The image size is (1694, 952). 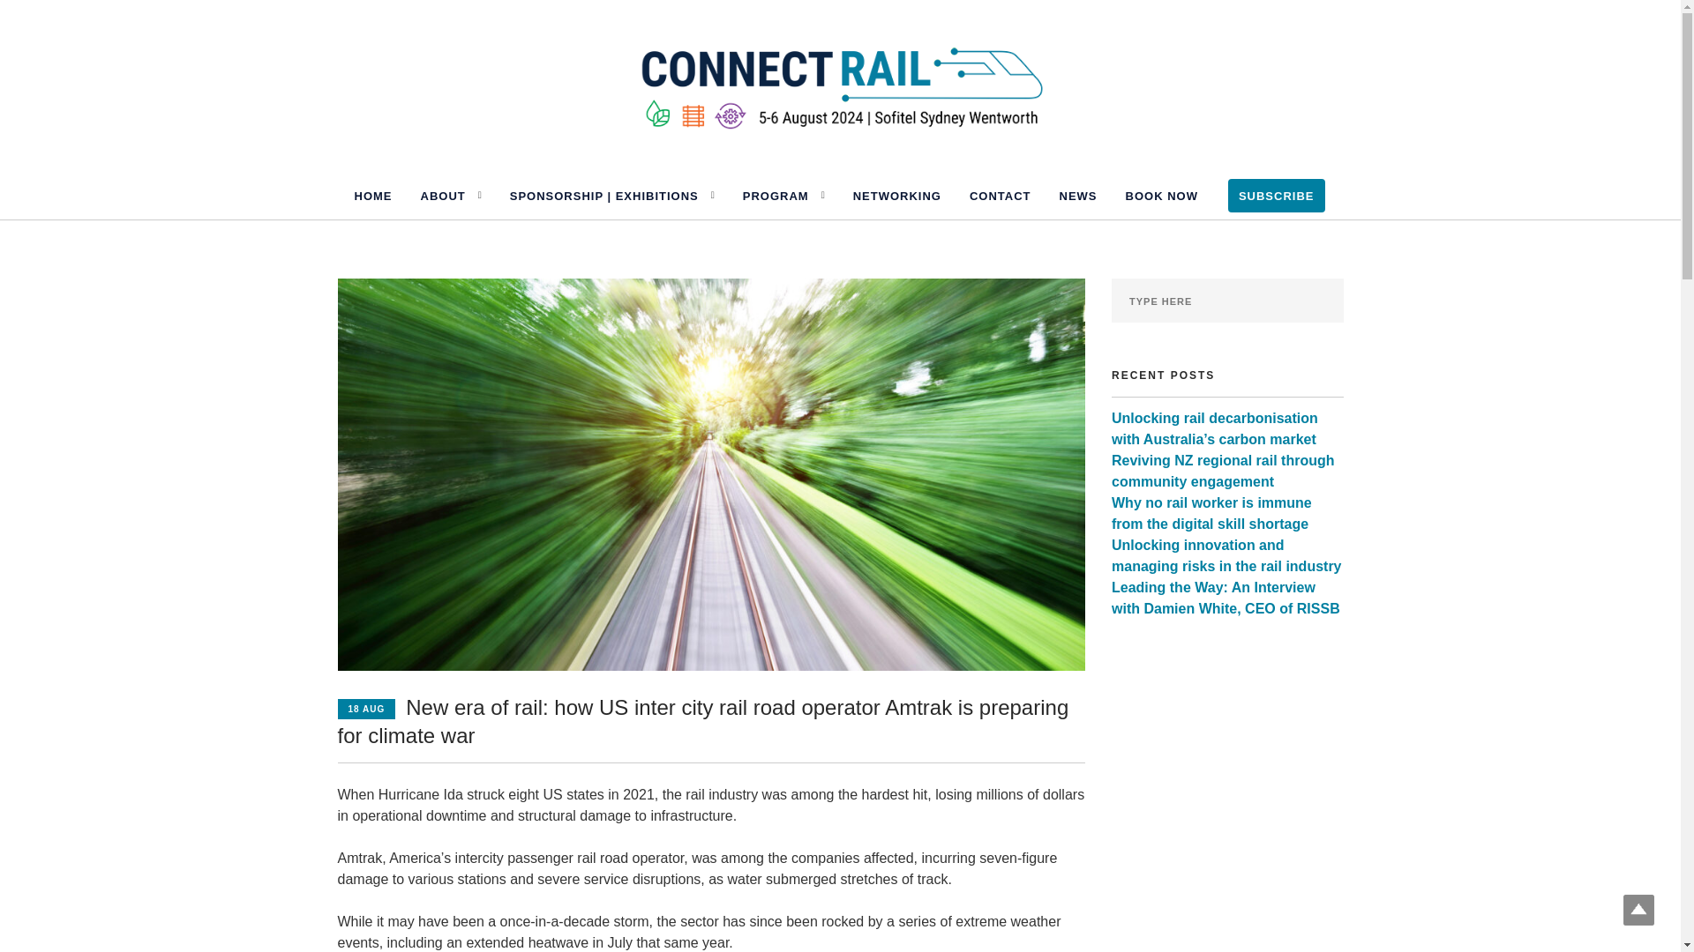 I want to click on Why no rail worker is immune from the digital skill shortage, so click(x=1211, y=513).